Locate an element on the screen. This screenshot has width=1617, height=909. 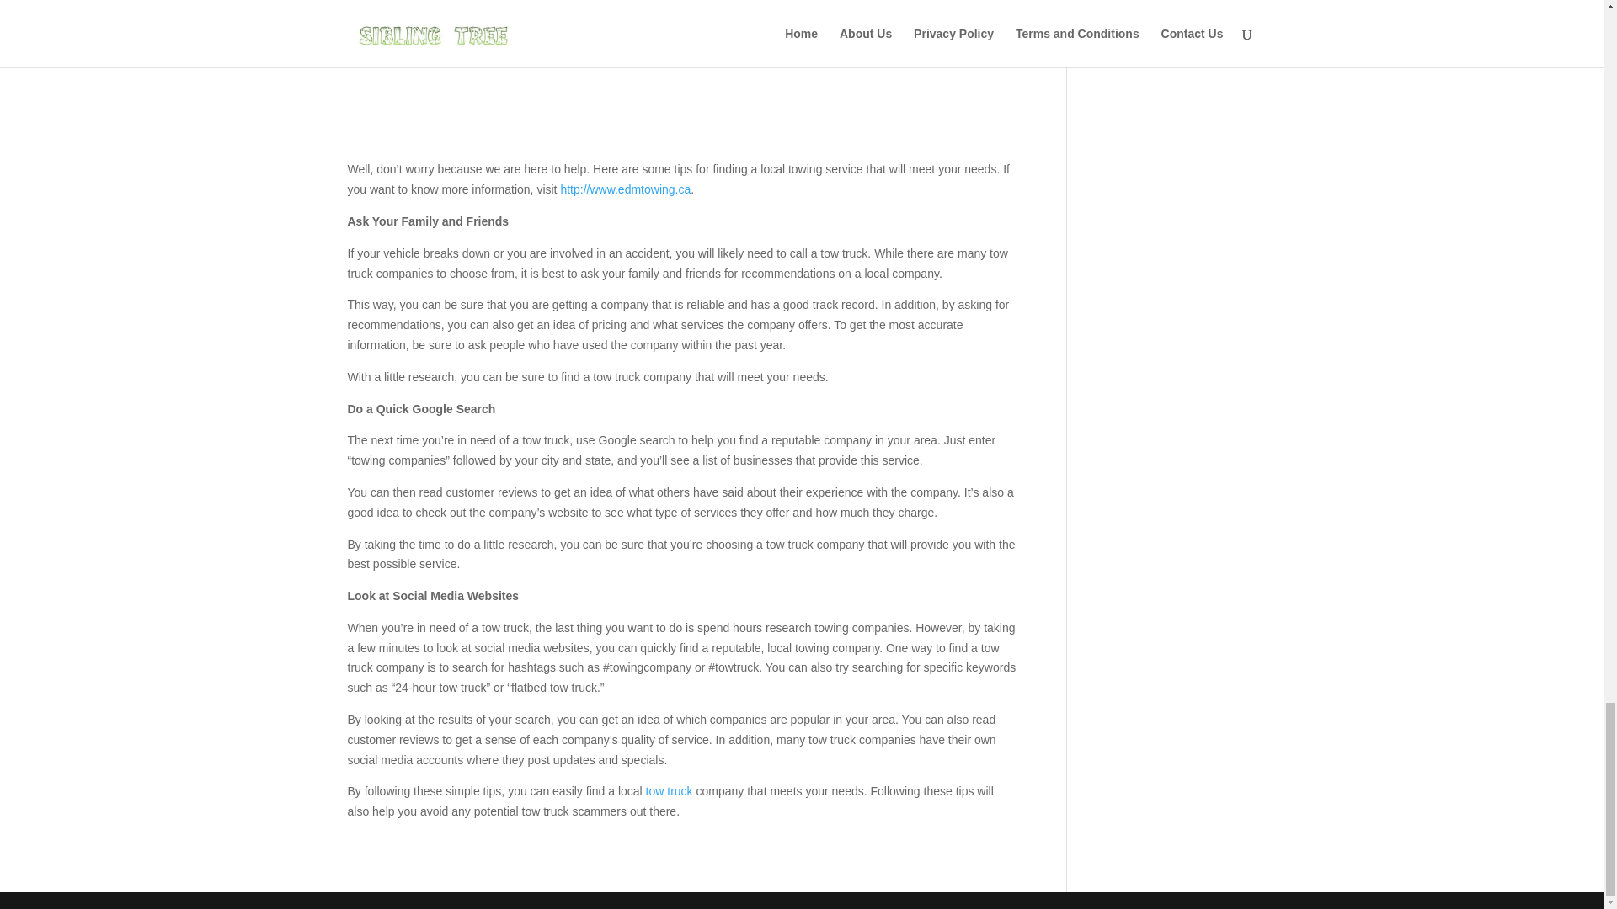
tow truck is located at coordinates (669, 791).